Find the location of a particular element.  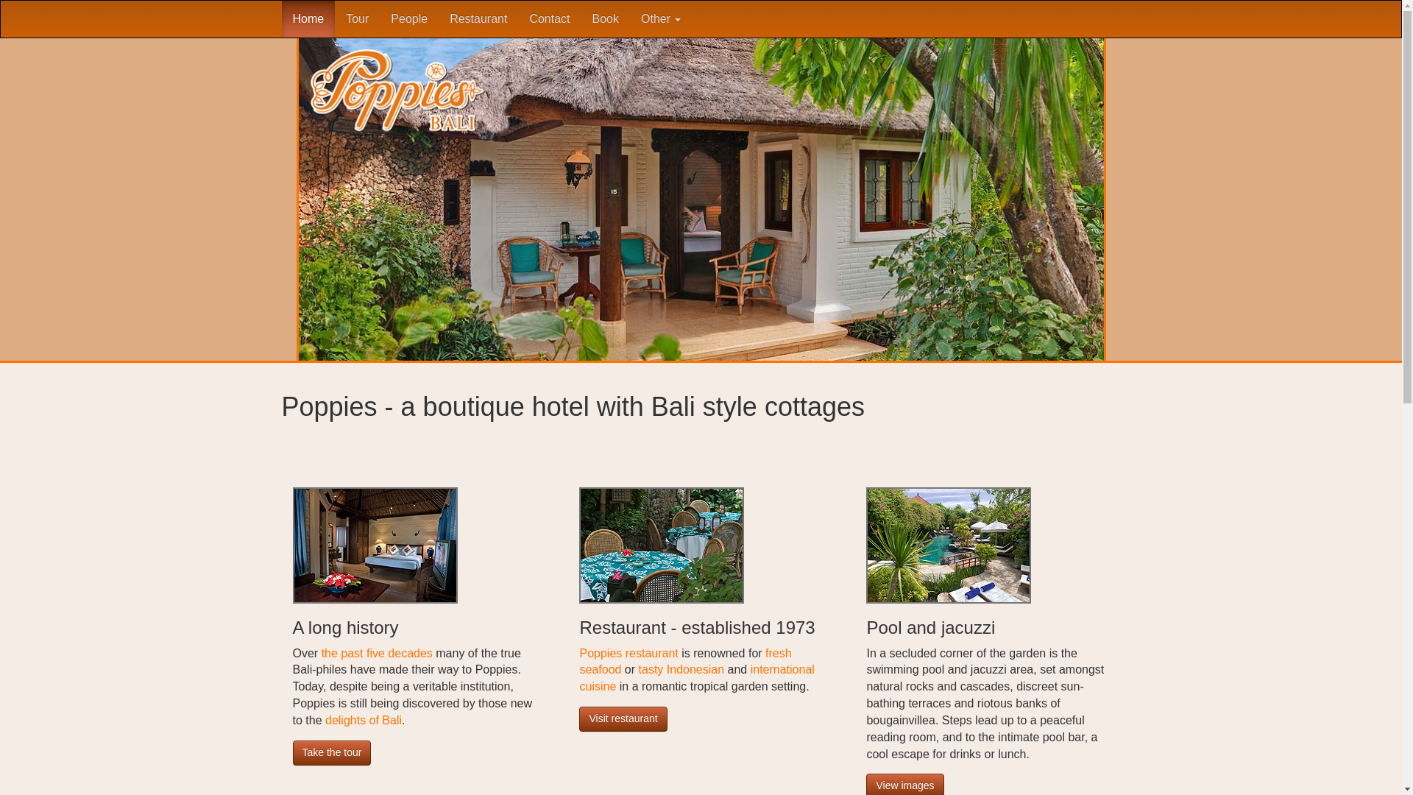

delights of Bali is located at coordinates (363, 720).